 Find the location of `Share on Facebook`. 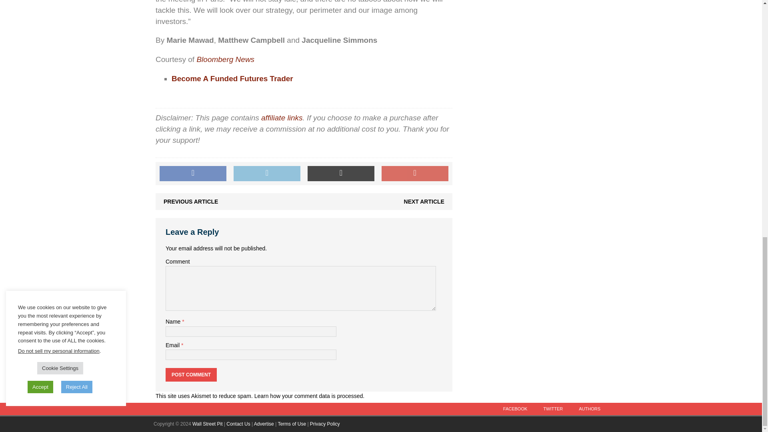

Share on Facebook is located at coordinates (193, 173).